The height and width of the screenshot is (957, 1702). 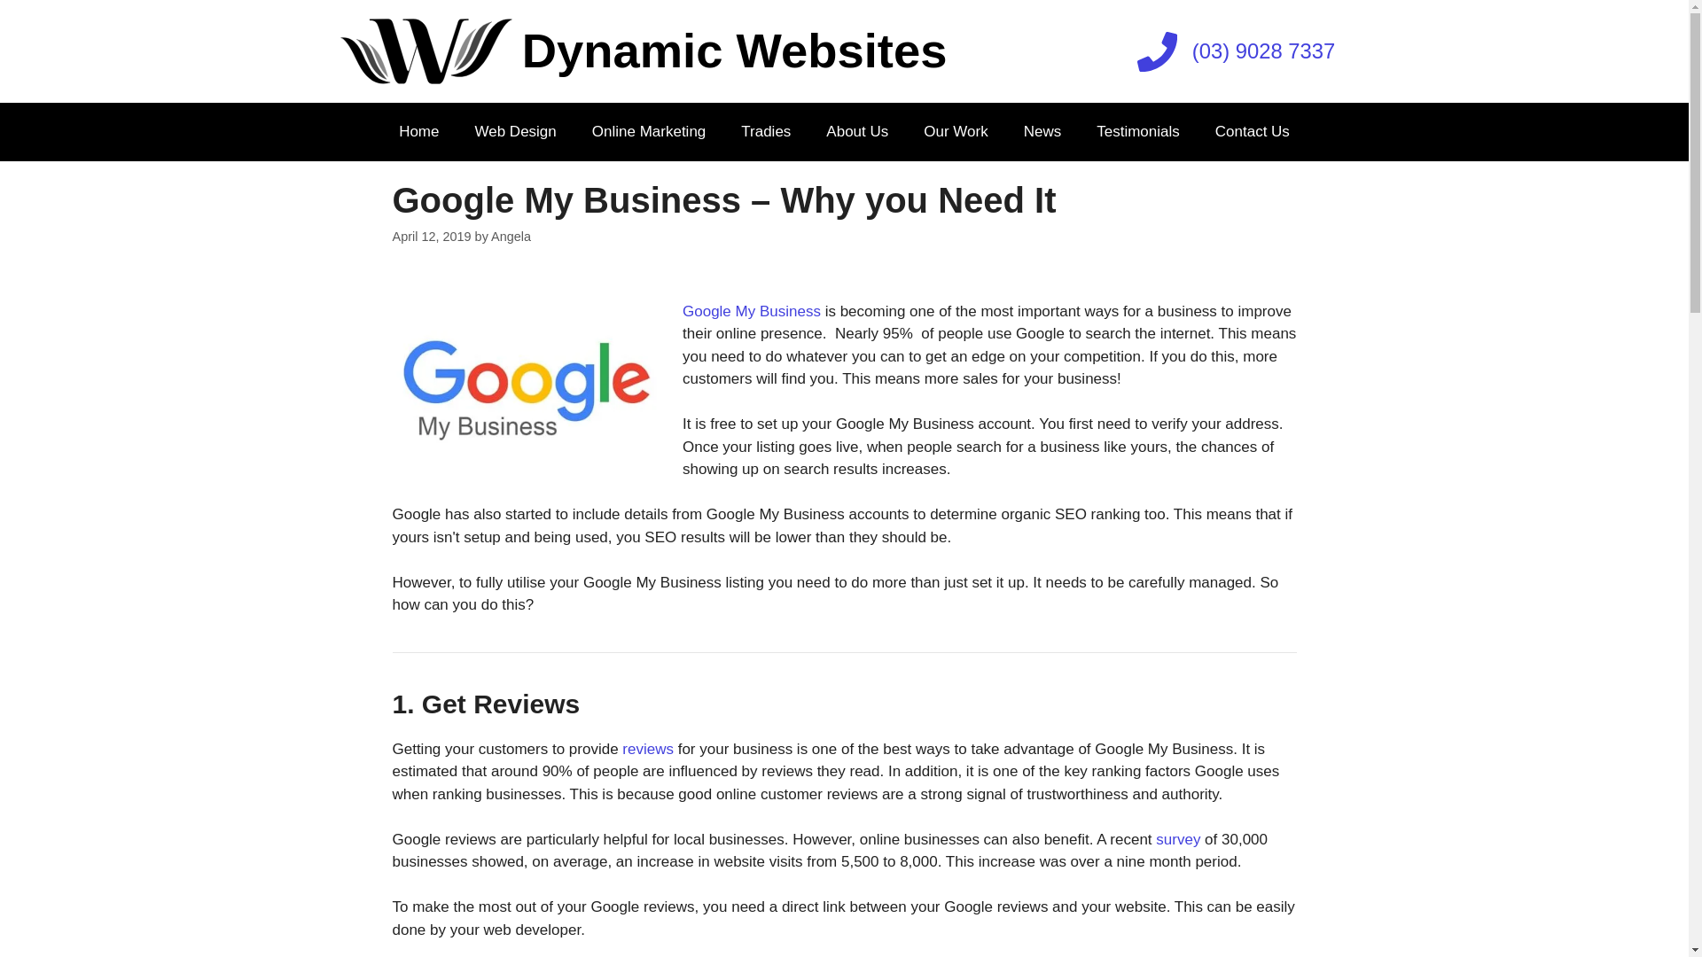 What do you see at coordinates (735, 51) in the screenshot?
I see `Dynamic Websites` at bounding box center [735, 51].